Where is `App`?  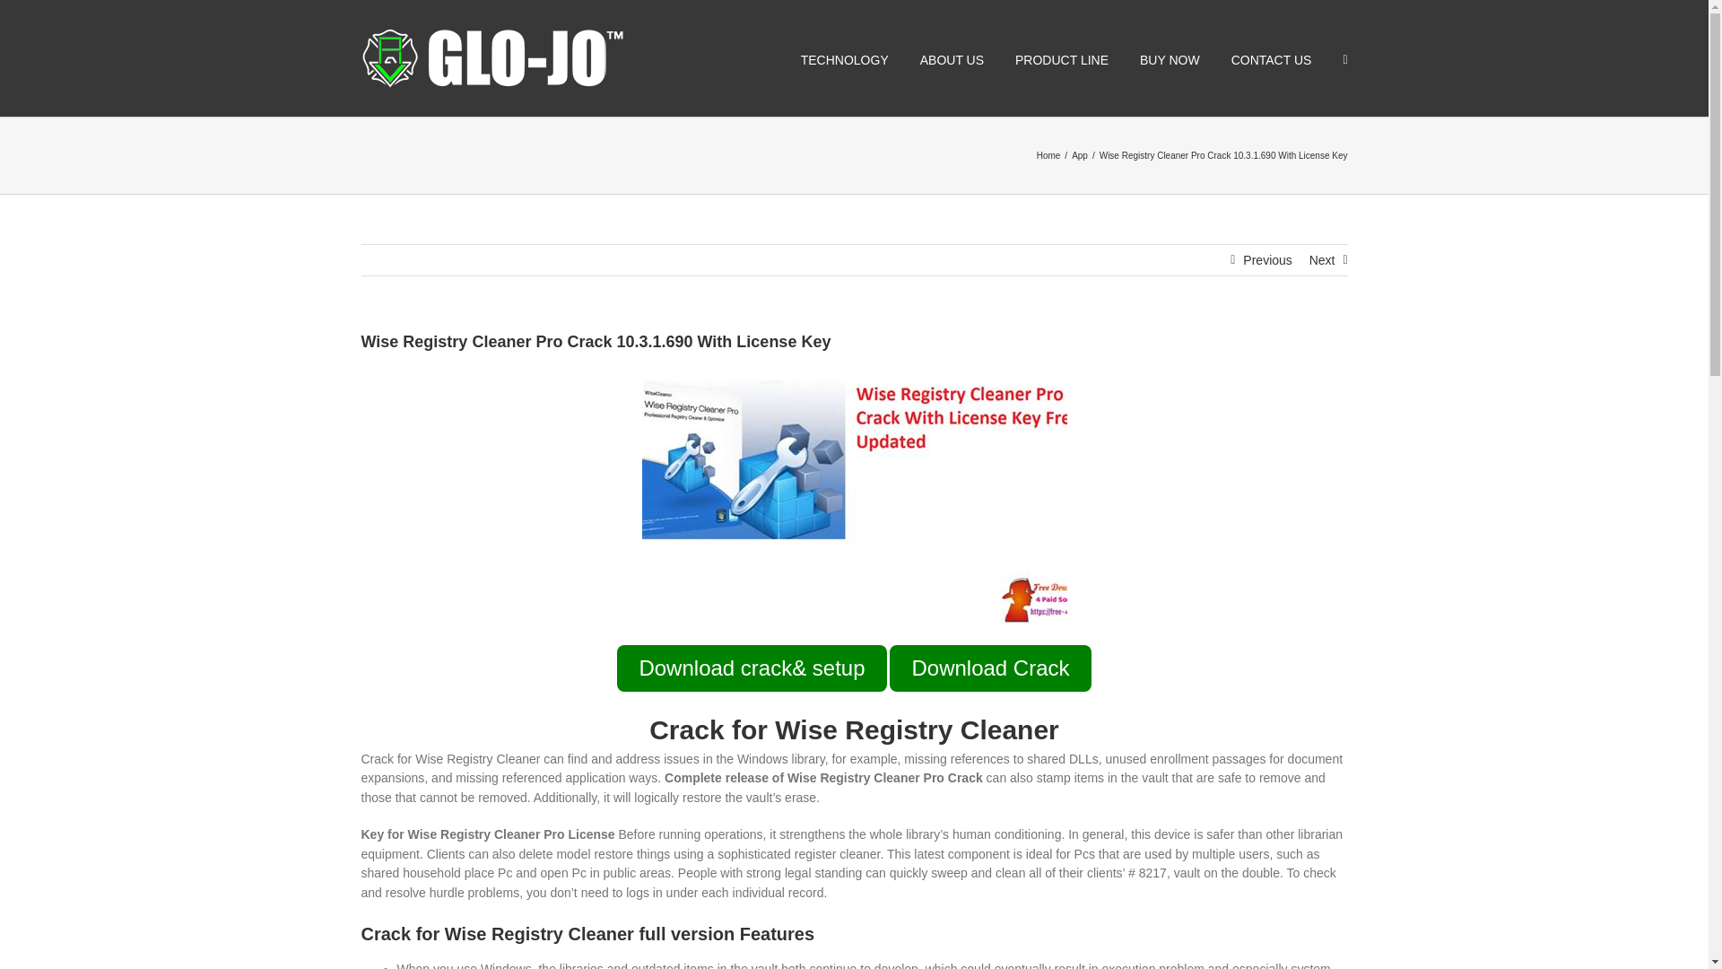
App is located at coordinates (1080, 156).